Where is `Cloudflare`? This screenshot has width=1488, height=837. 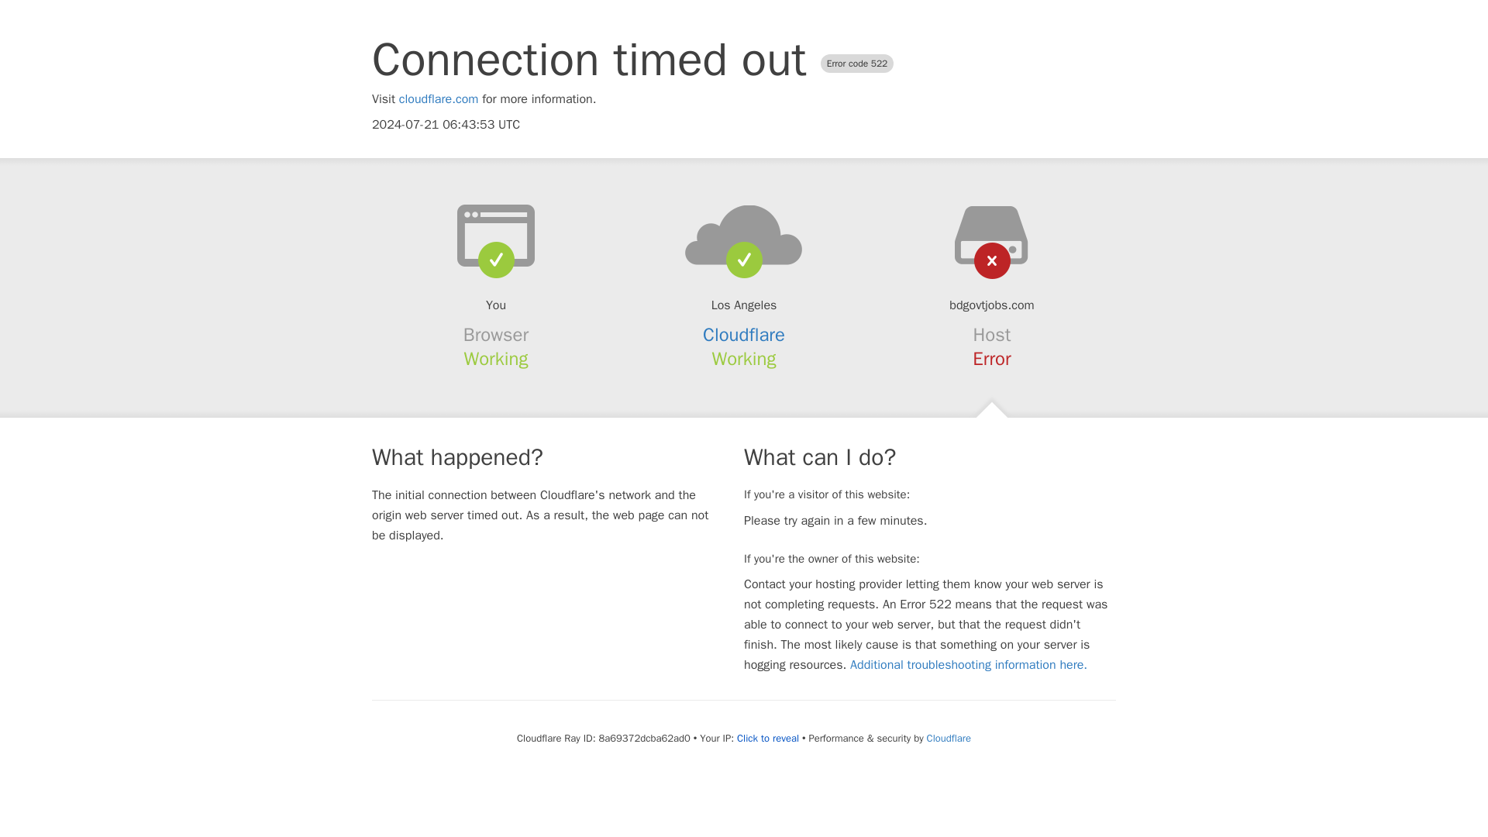 Cloudflare is located at coordinates (949, 738).